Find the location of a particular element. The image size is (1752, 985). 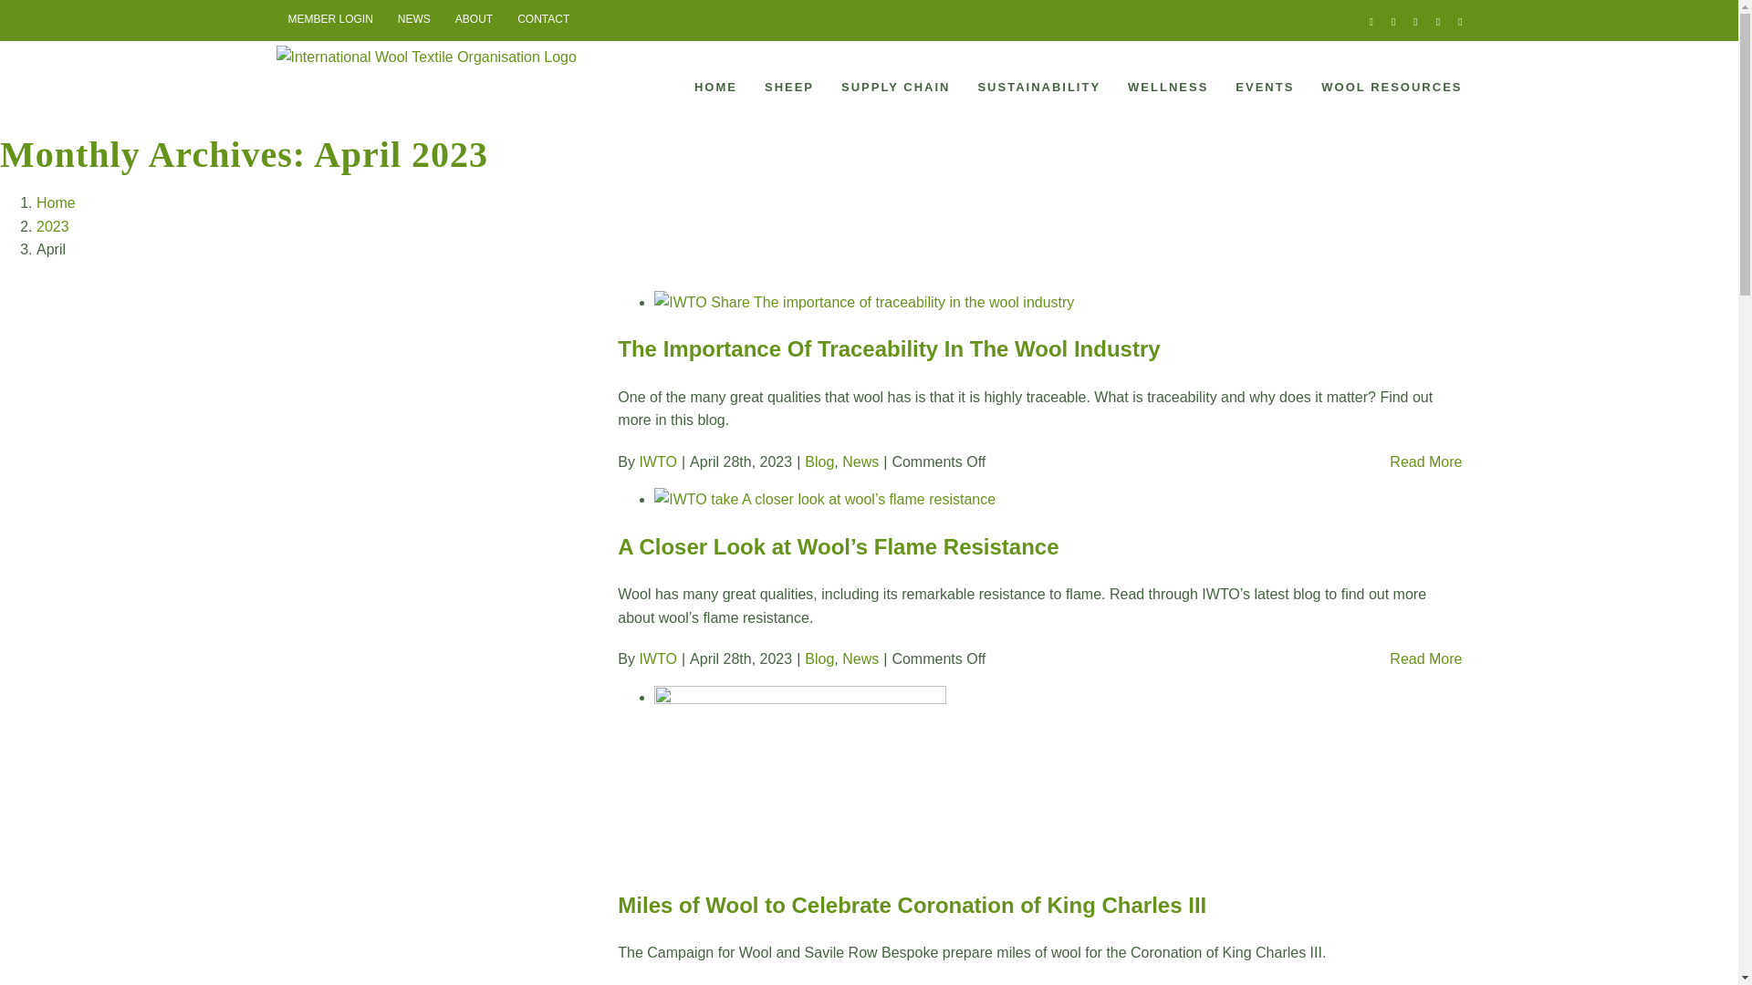

2023 is located at coordinates (53, 226).